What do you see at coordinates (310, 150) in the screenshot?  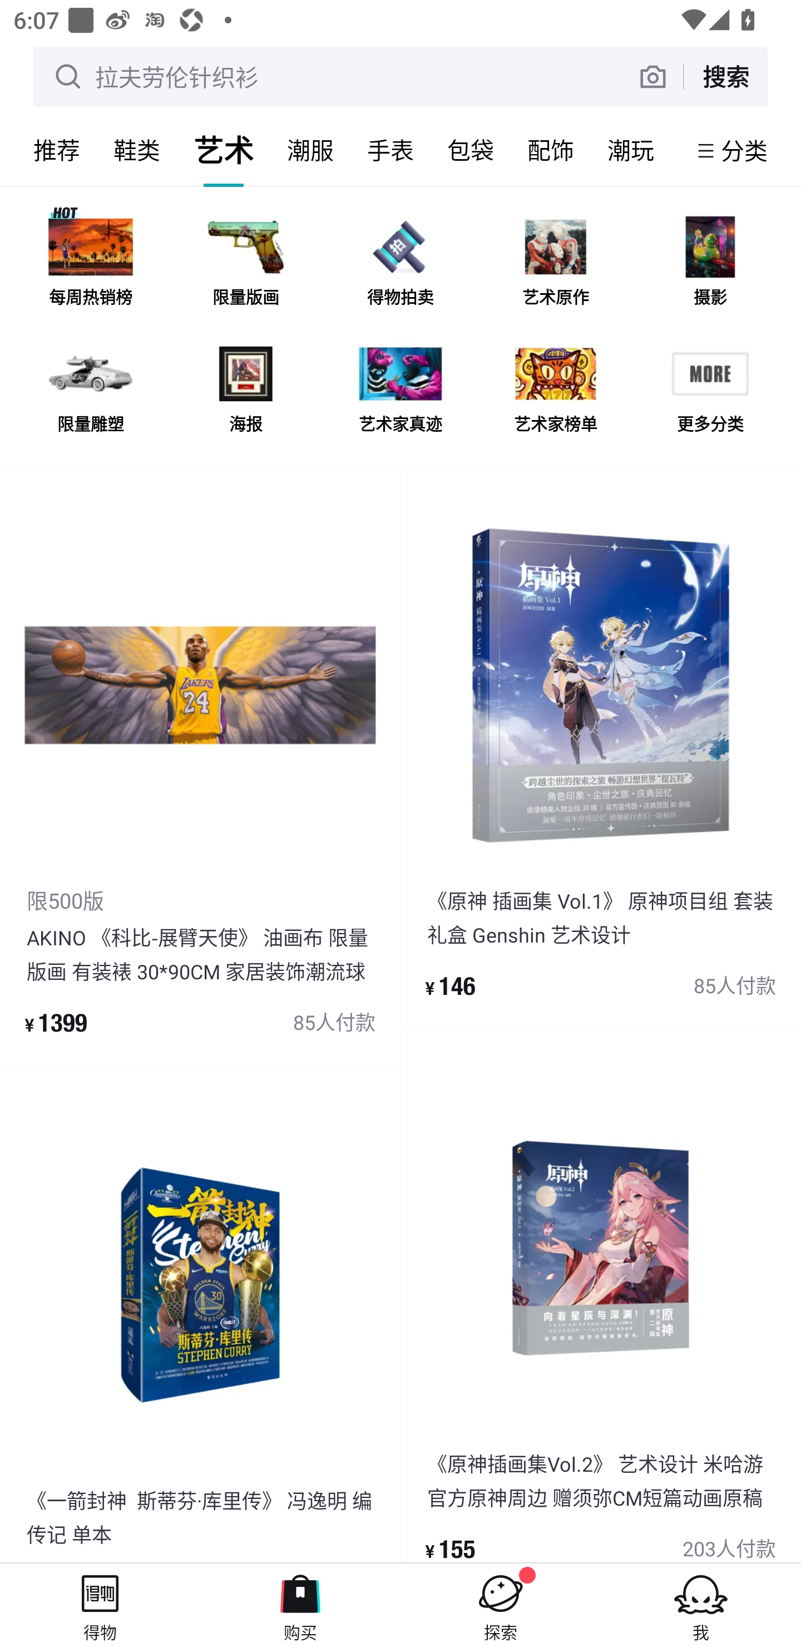 I see `潮服` at bounding box center [310, 150].